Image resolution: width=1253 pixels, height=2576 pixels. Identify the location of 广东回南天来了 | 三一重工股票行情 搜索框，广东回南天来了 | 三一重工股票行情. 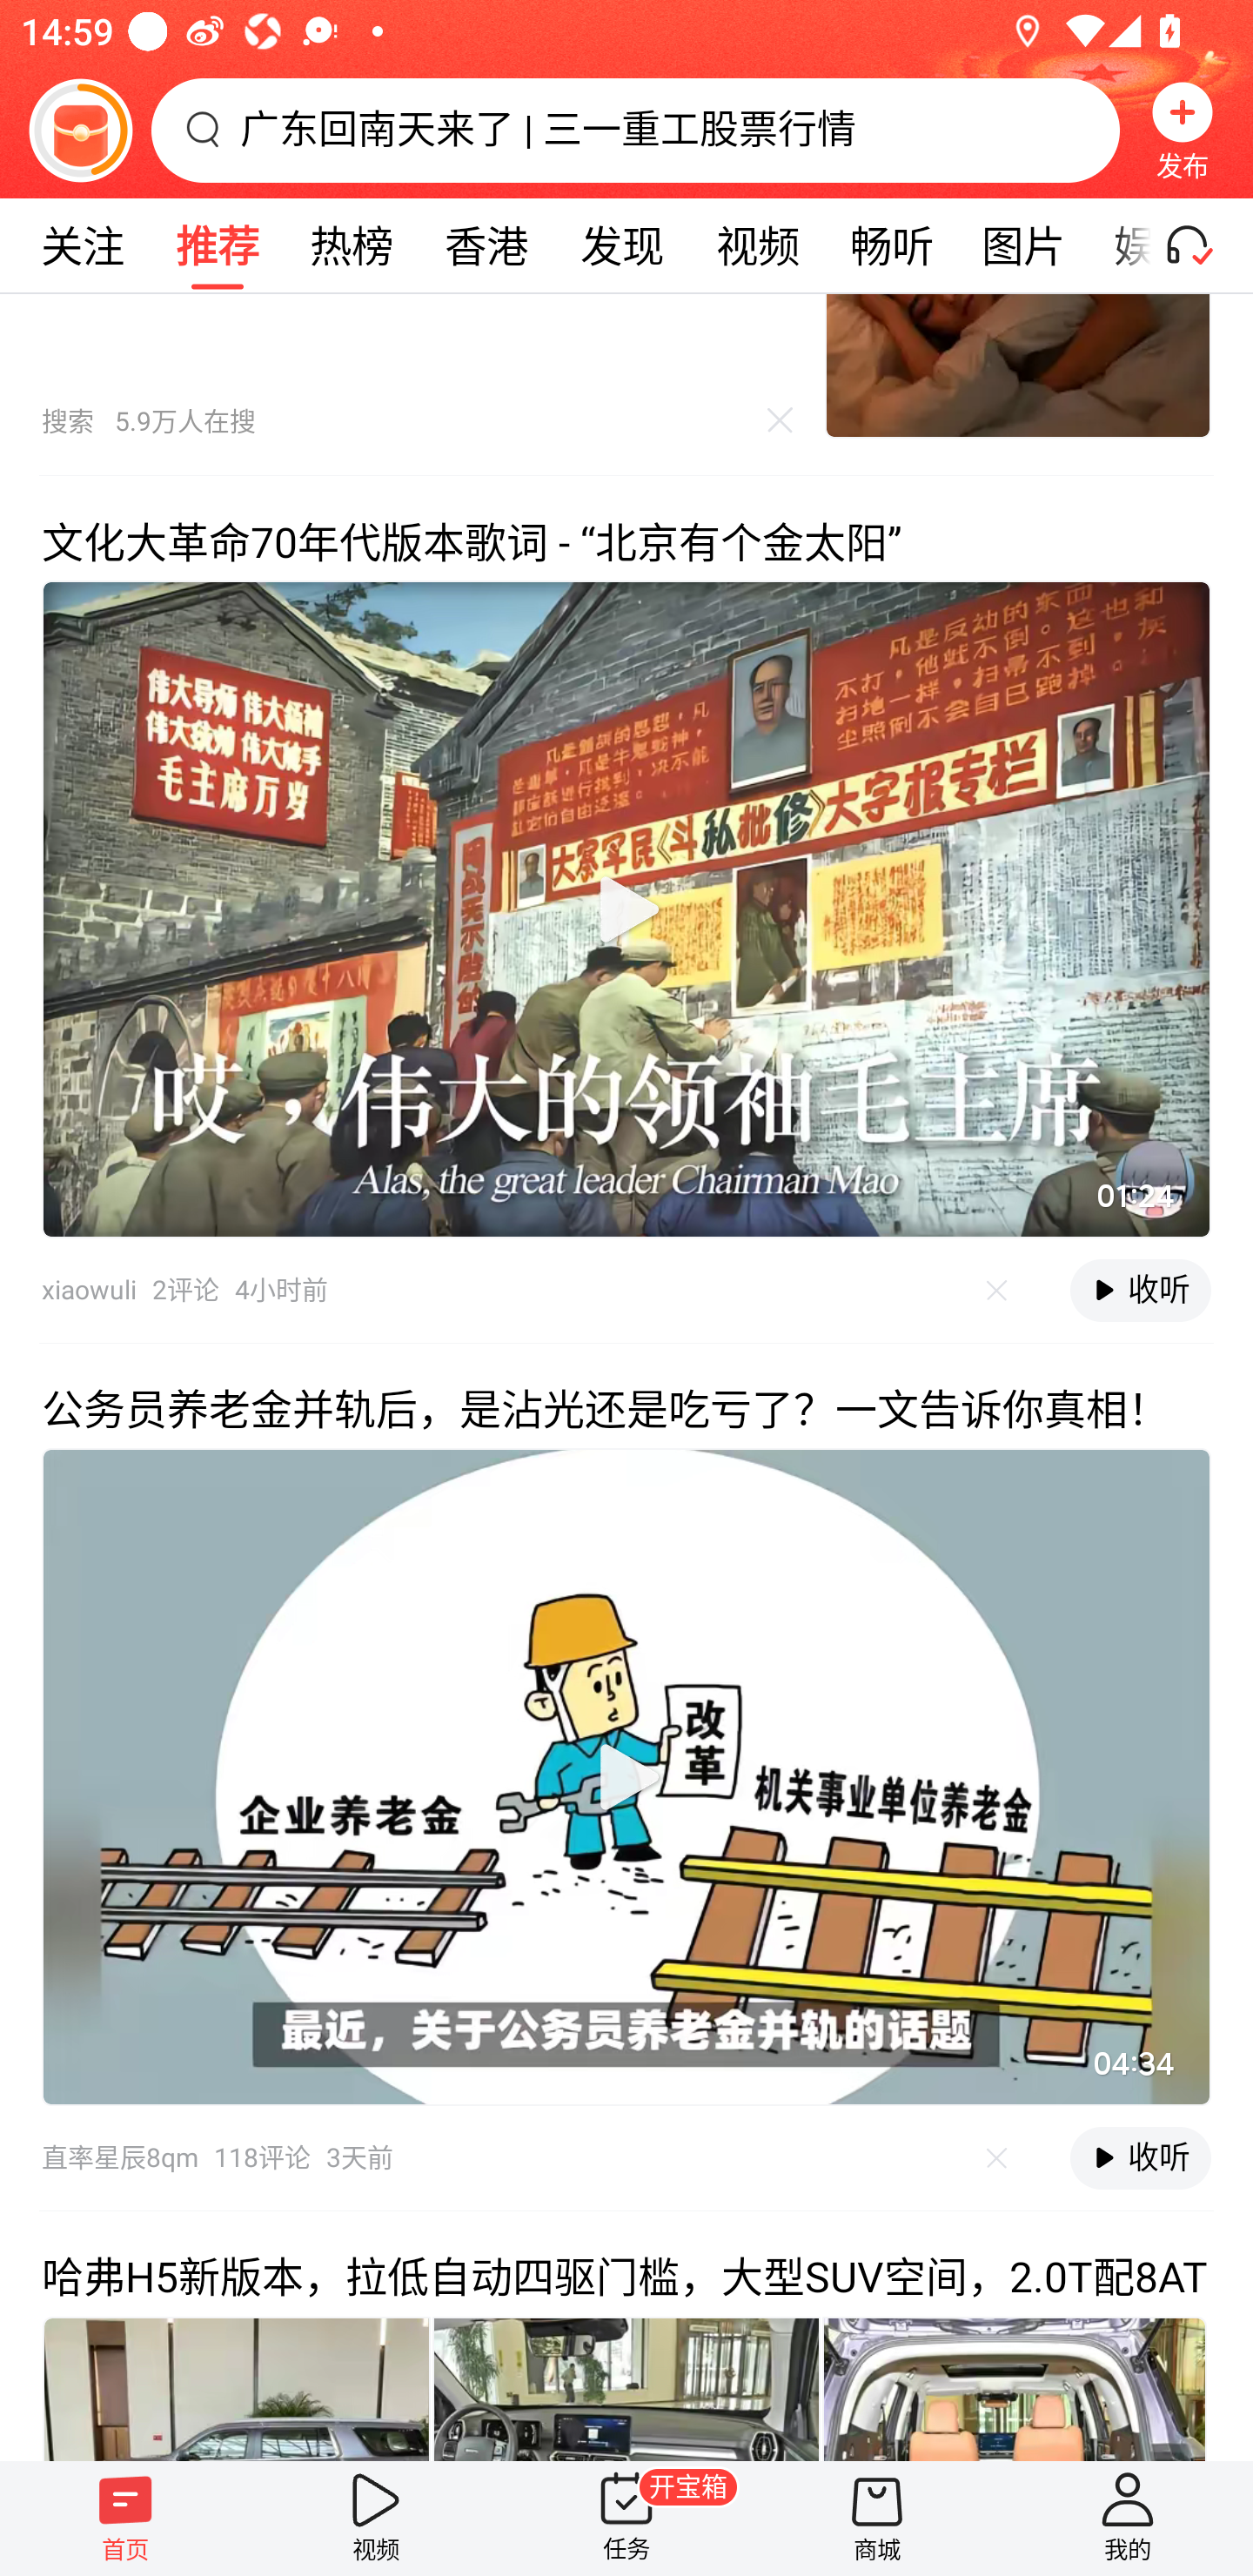
(635, 130).